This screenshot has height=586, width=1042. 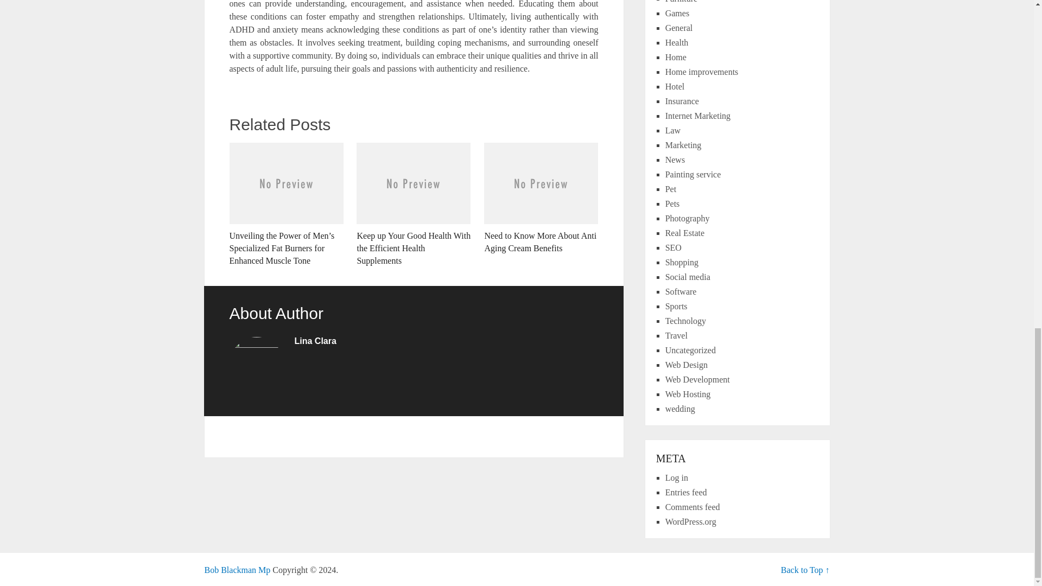 I want to click on Health, so click(x=677, y=42).